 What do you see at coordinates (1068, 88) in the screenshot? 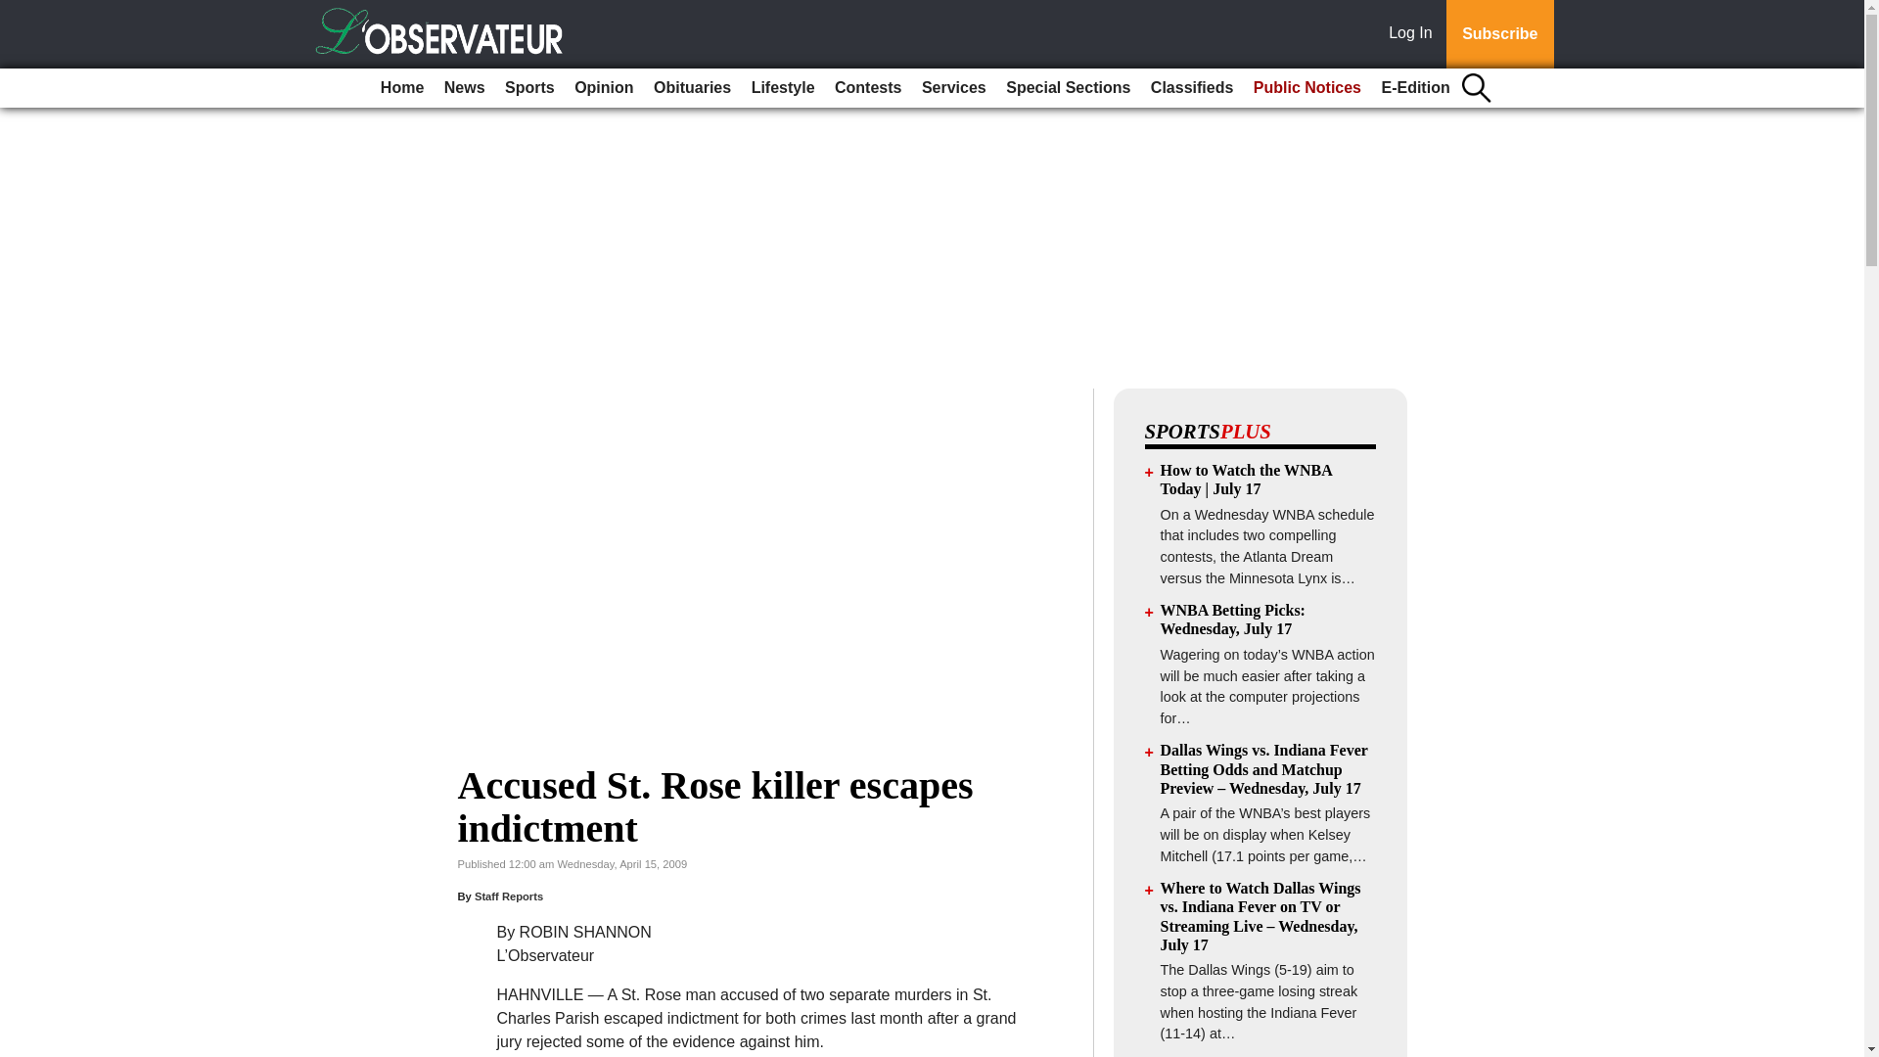
I see `Special Sections` at bounding box center [1068, 88].